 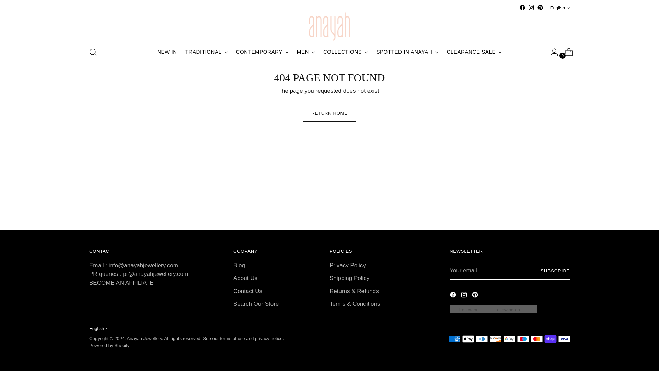 What do you see at coordinates (560, 8) in the screenshot?
I see `English` at bounding box center [560, 8].